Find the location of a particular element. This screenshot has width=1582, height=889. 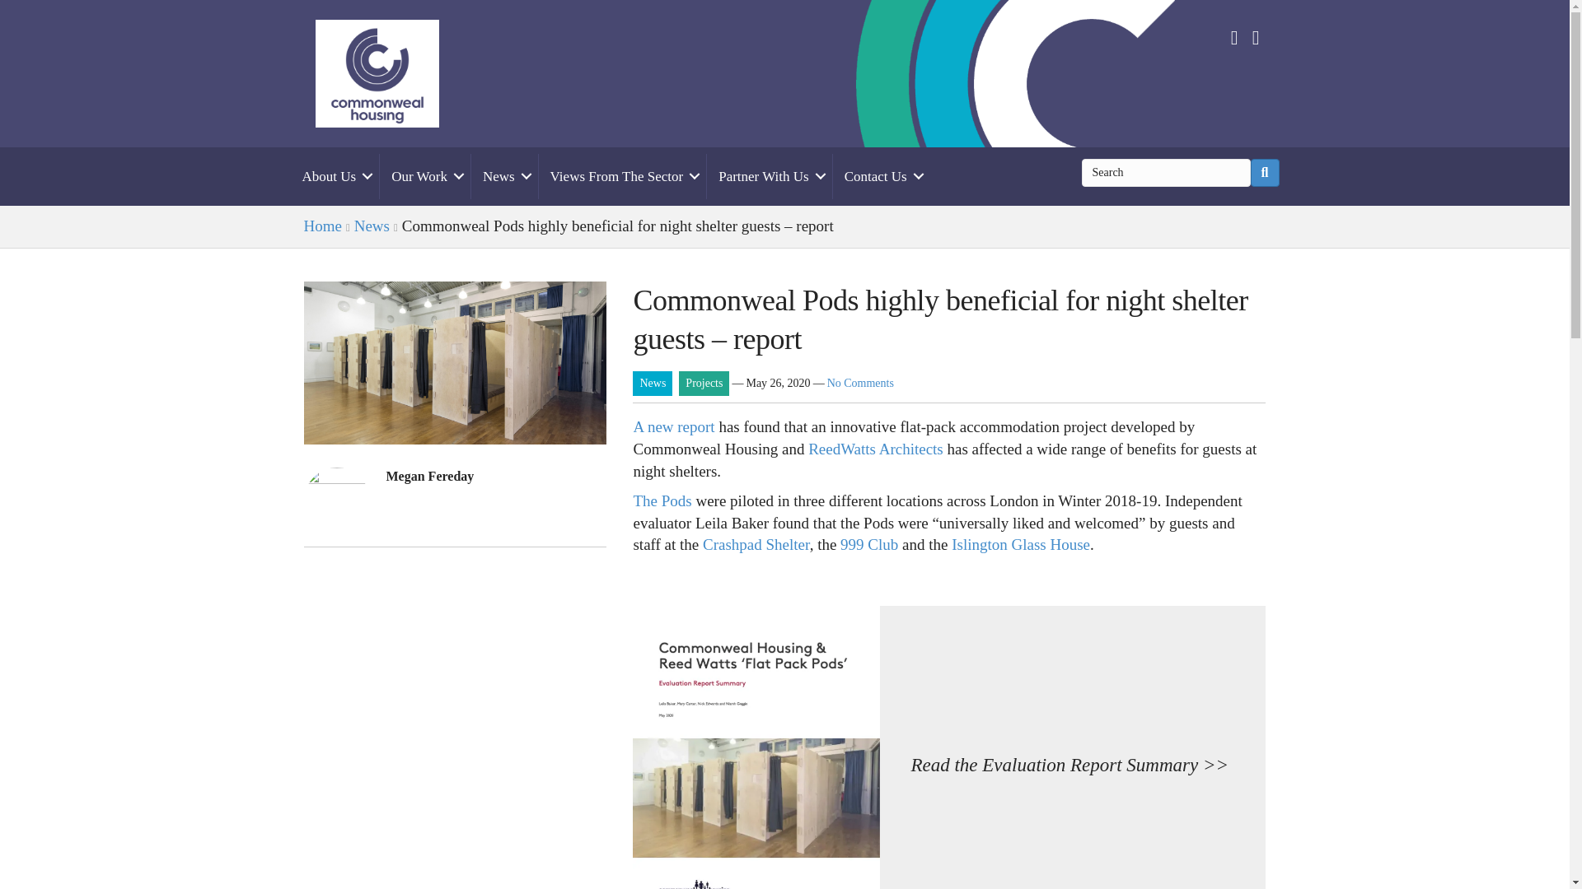

Pods is located at coordinates (455, 363).